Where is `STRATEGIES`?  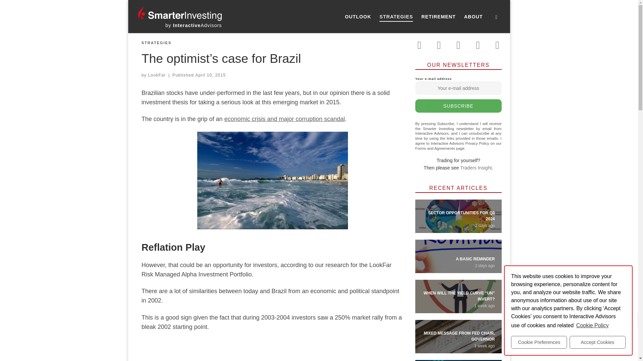
STRATEGIES is located at coordinates (397, 17).